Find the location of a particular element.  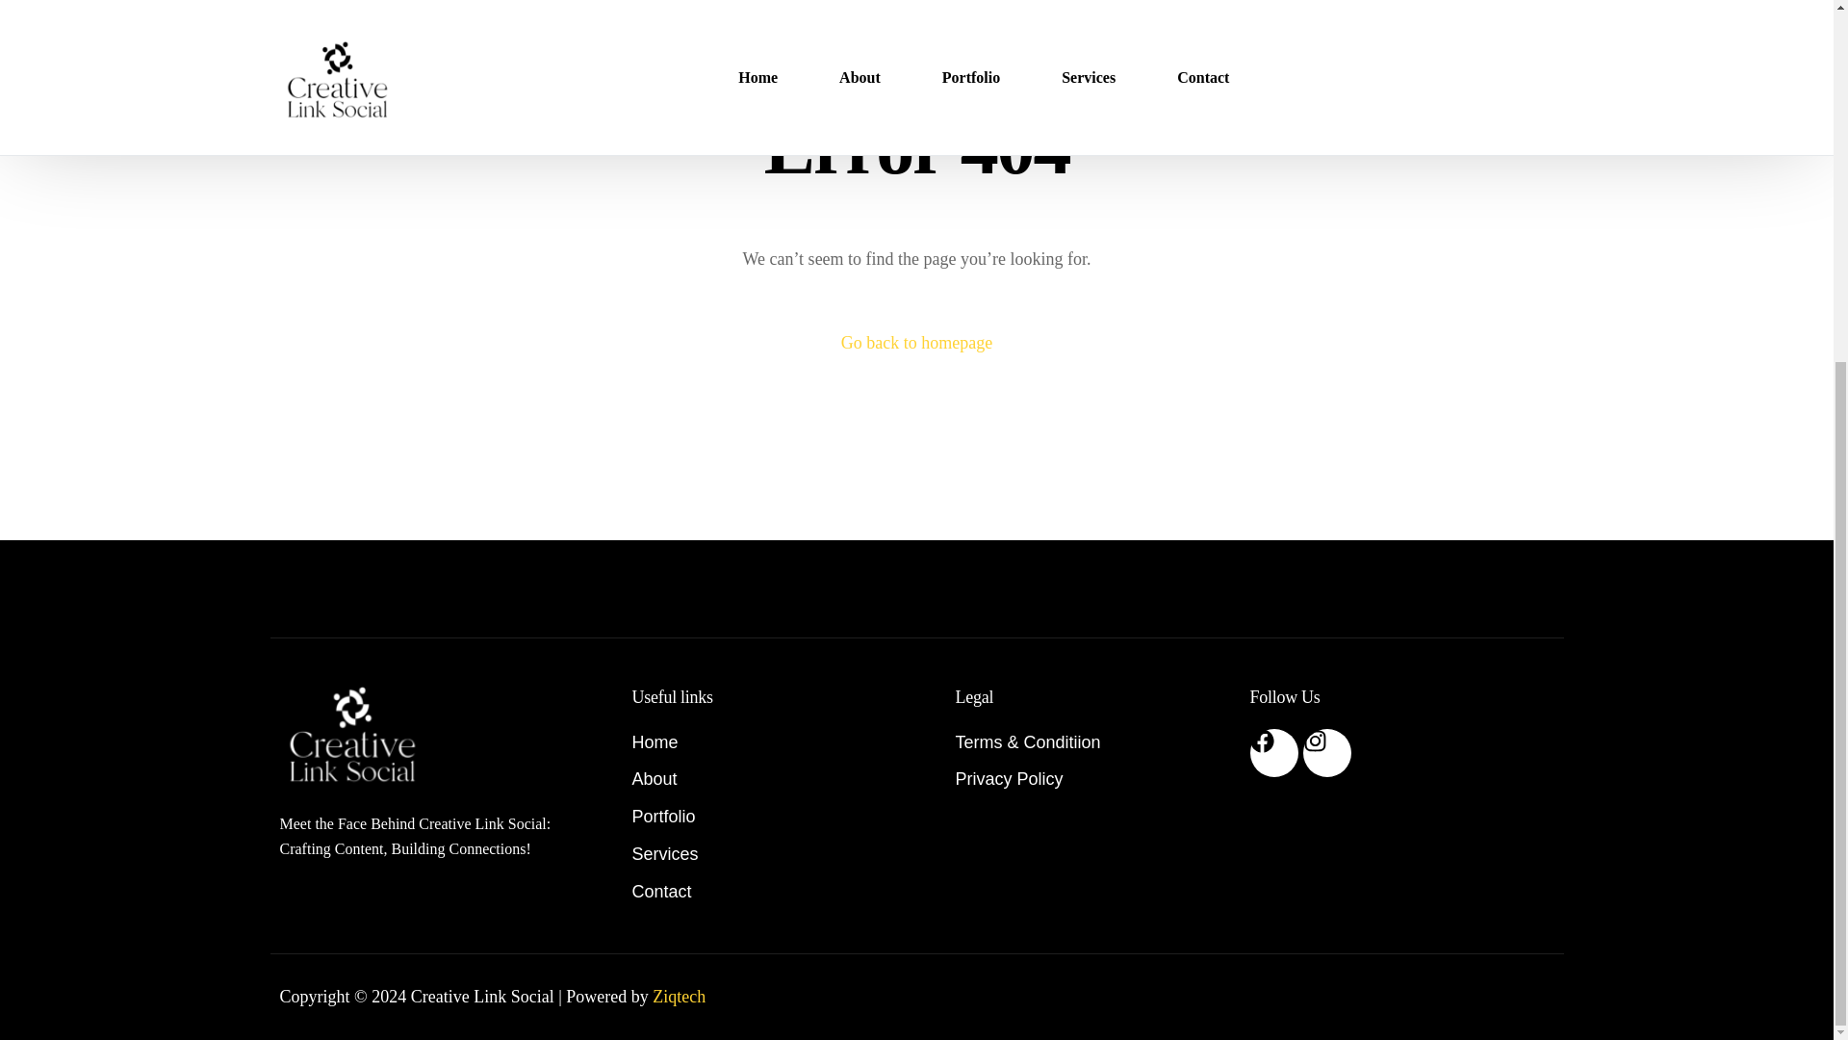

Ziqtech is located at coordinates (679, 996).